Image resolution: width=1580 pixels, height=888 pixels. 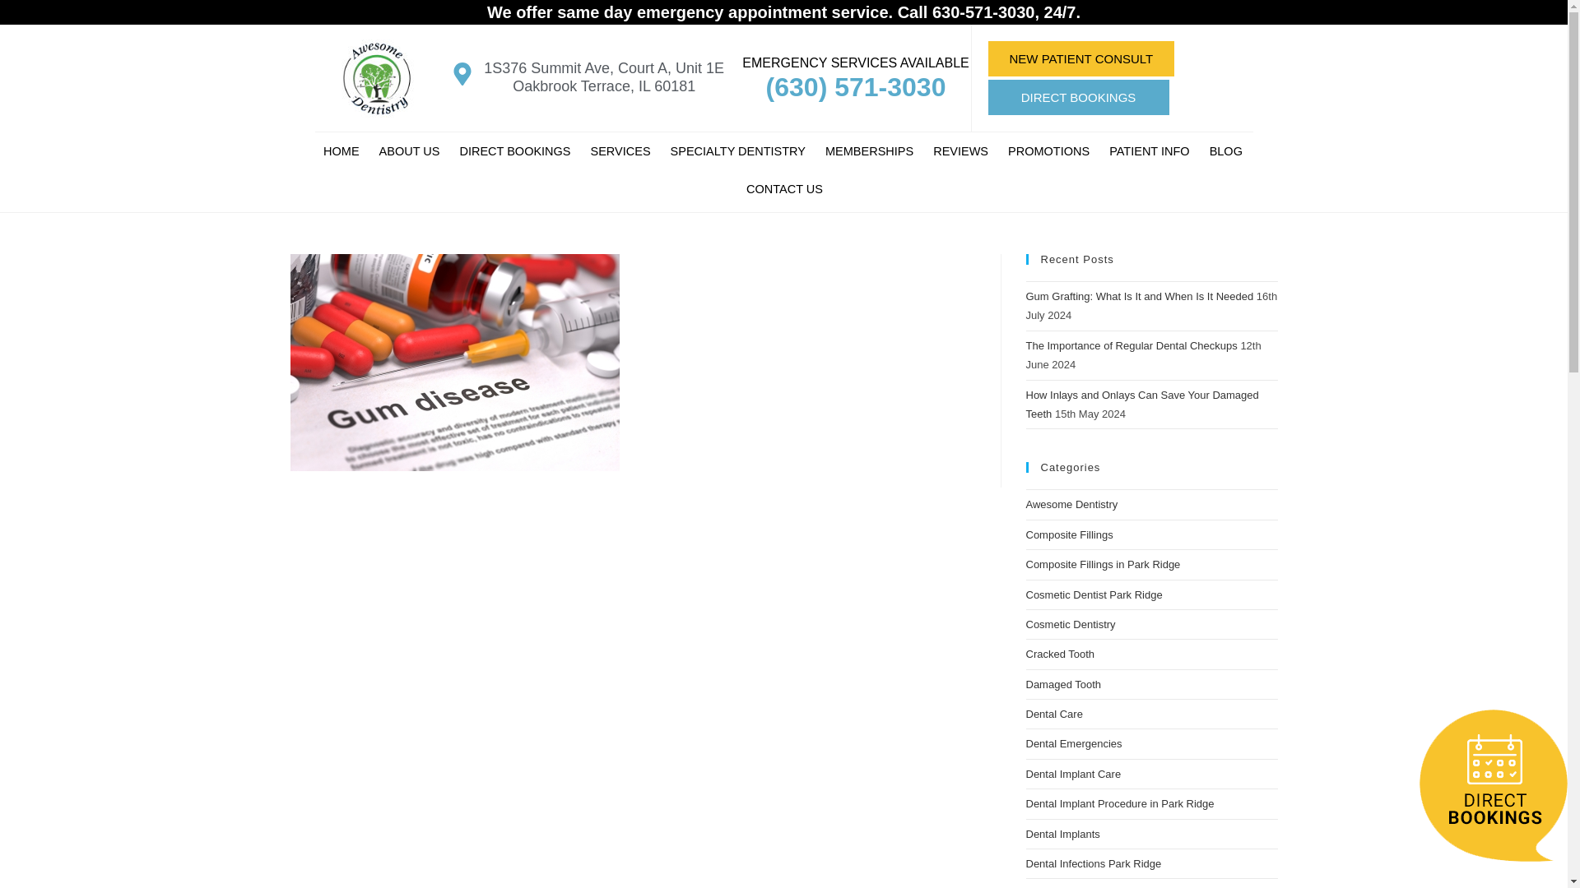 What do you see at coordinates (869, 151) in the screenshot?
I see `MEMBERSHIPS` at bounding box center [869, 151].